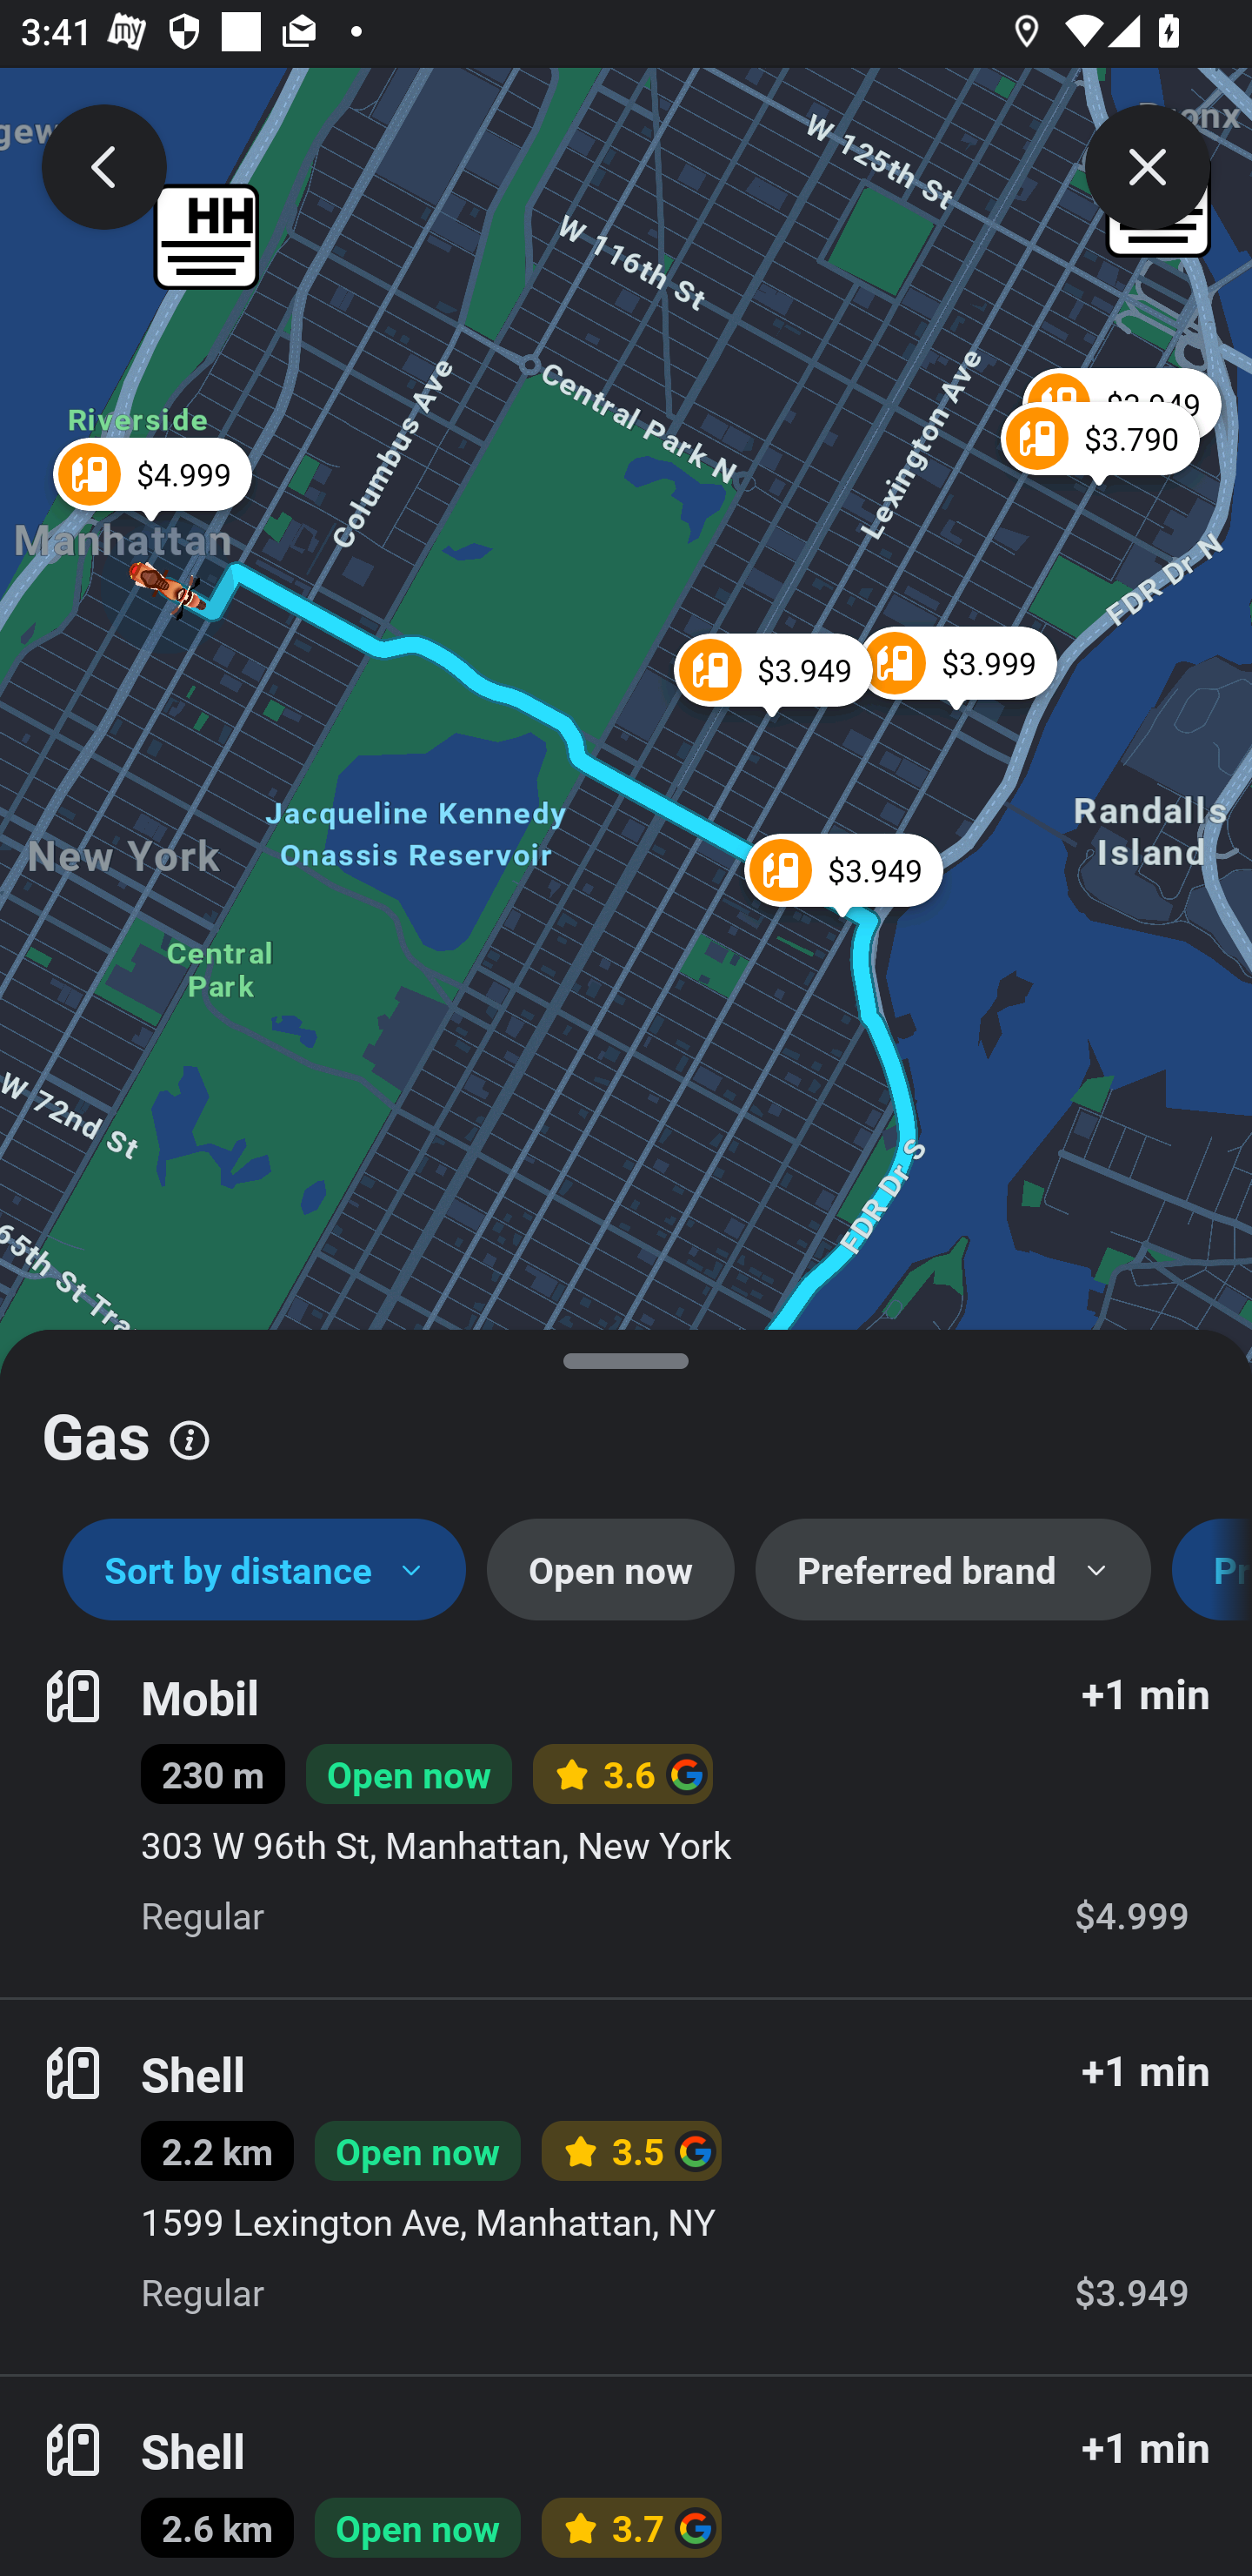  I want to click on Gas, so click(626, 1424).